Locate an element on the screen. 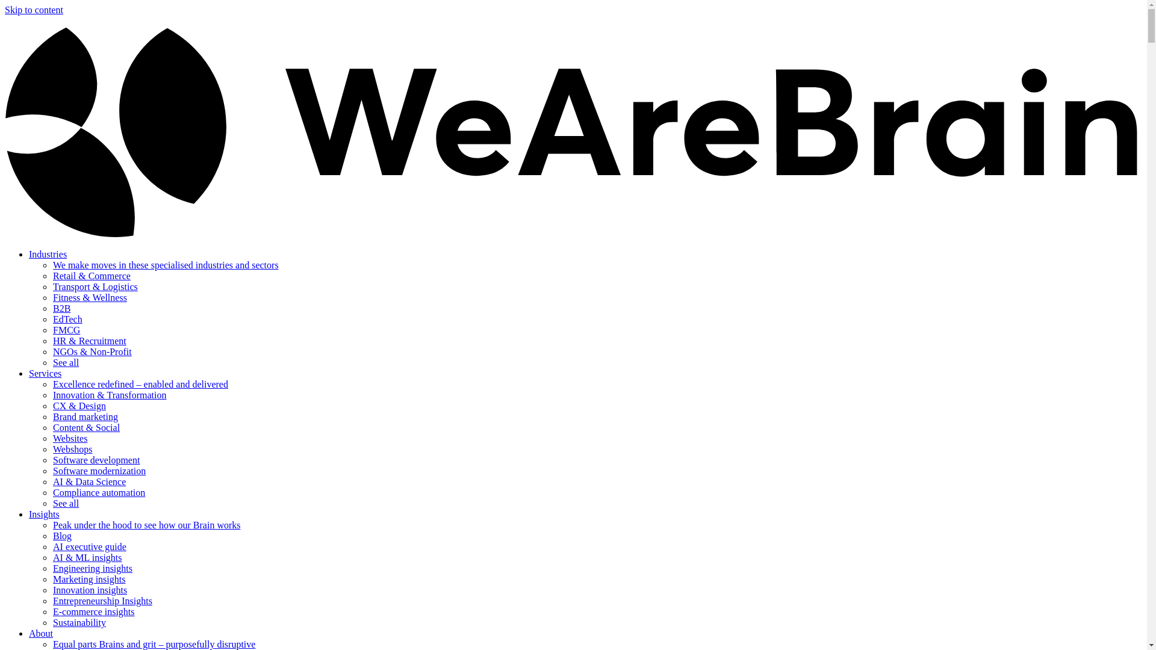  Compliance automation is located at coordinates (99, 492).